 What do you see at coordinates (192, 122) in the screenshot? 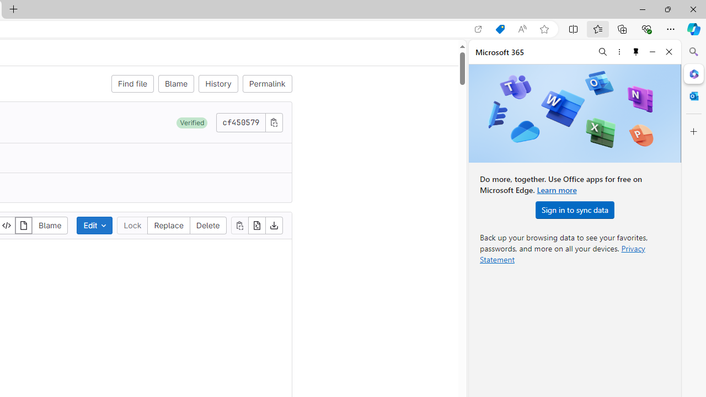
I see `Verified` at bounding box center [192, 122].